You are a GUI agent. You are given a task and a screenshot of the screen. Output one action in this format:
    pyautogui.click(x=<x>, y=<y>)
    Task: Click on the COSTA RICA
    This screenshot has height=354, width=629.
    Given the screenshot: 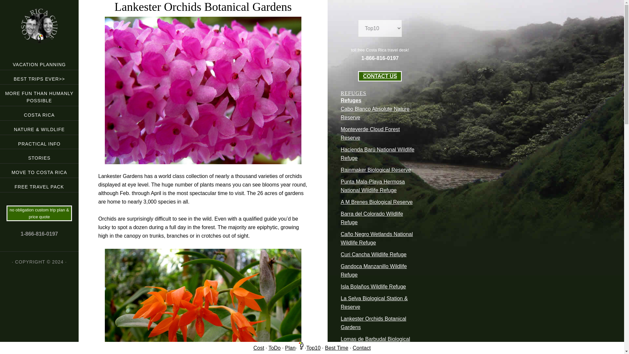 What is the action you would take?
    pyautogui.click(x=39, y=113)
    